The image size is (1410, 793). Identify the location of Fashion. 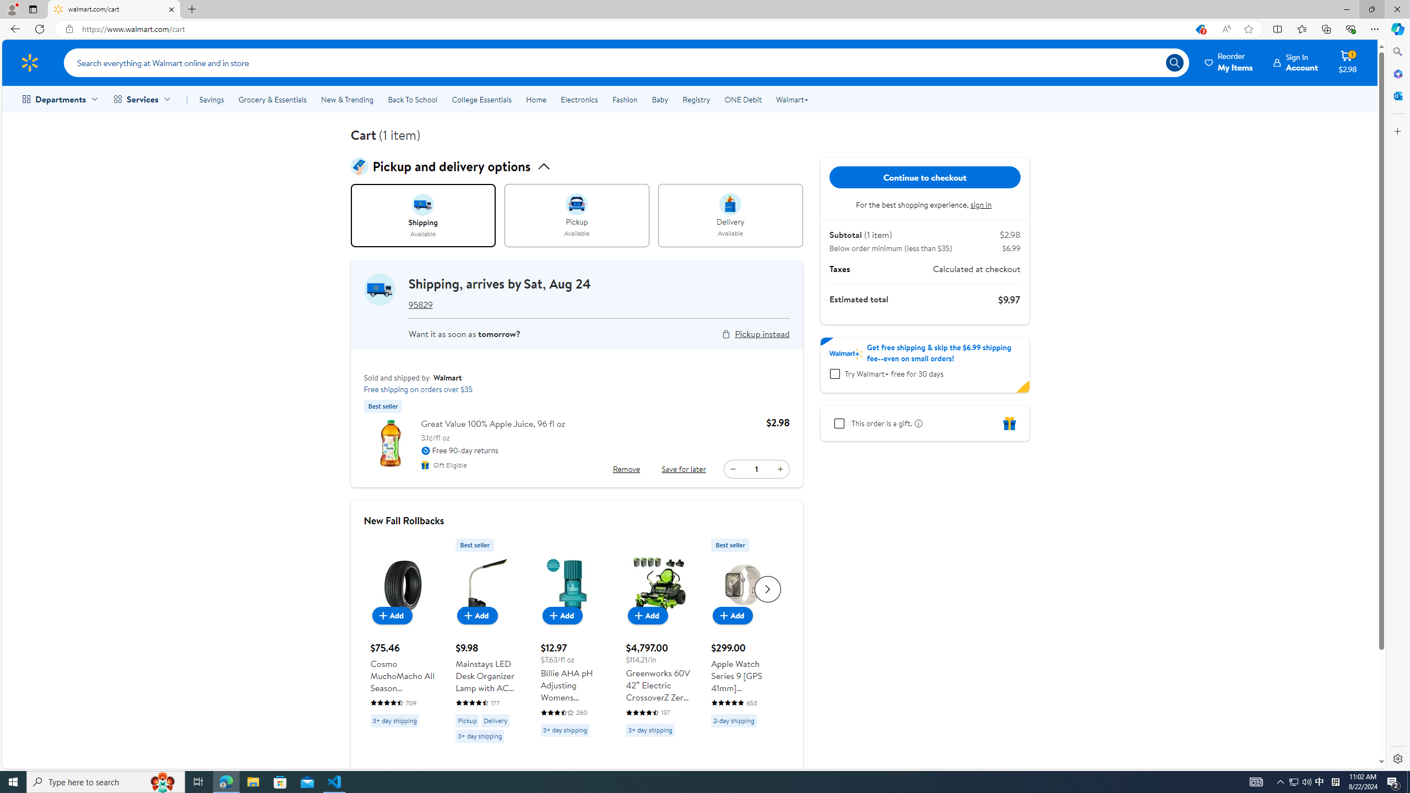
(625, 99).